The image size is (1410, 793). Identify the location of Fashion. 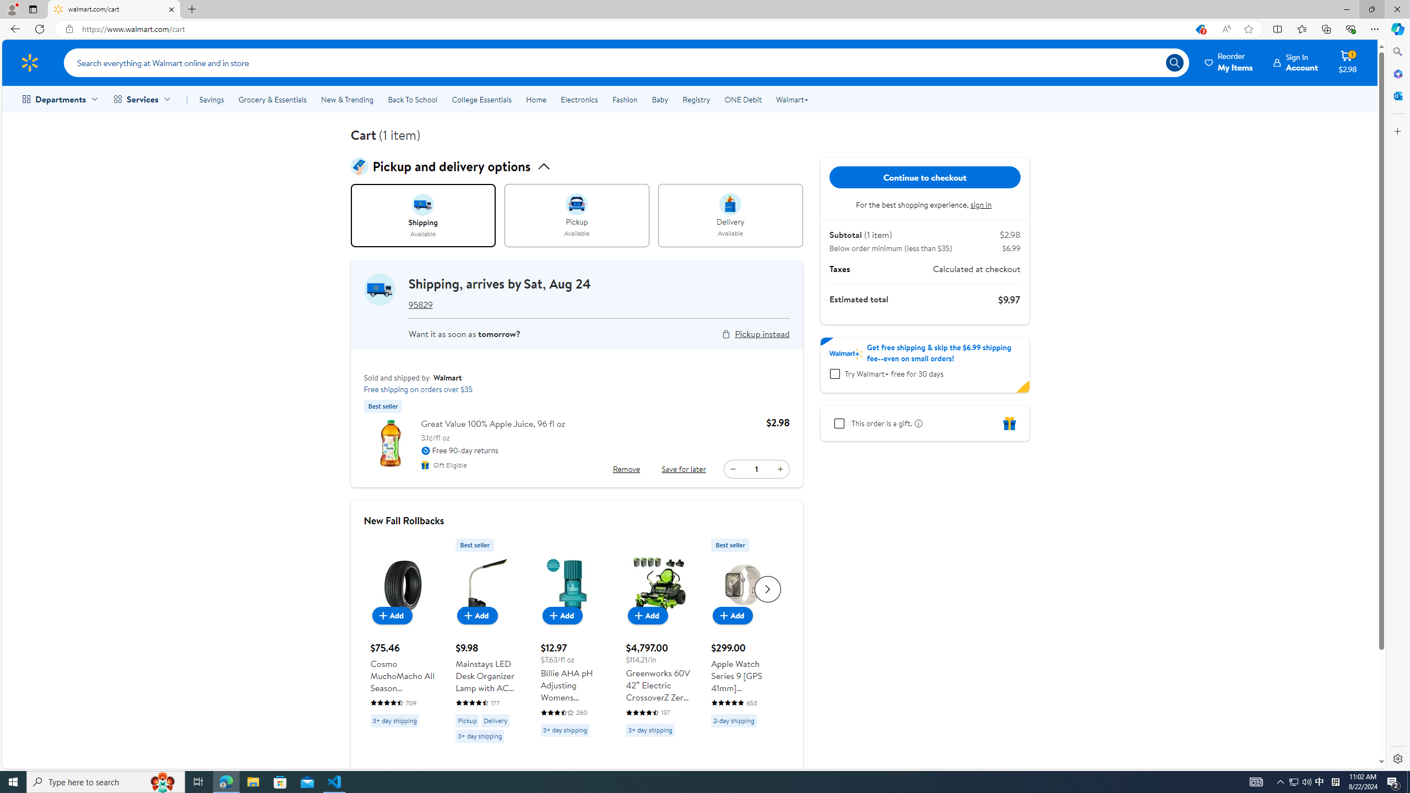
(625, 99).